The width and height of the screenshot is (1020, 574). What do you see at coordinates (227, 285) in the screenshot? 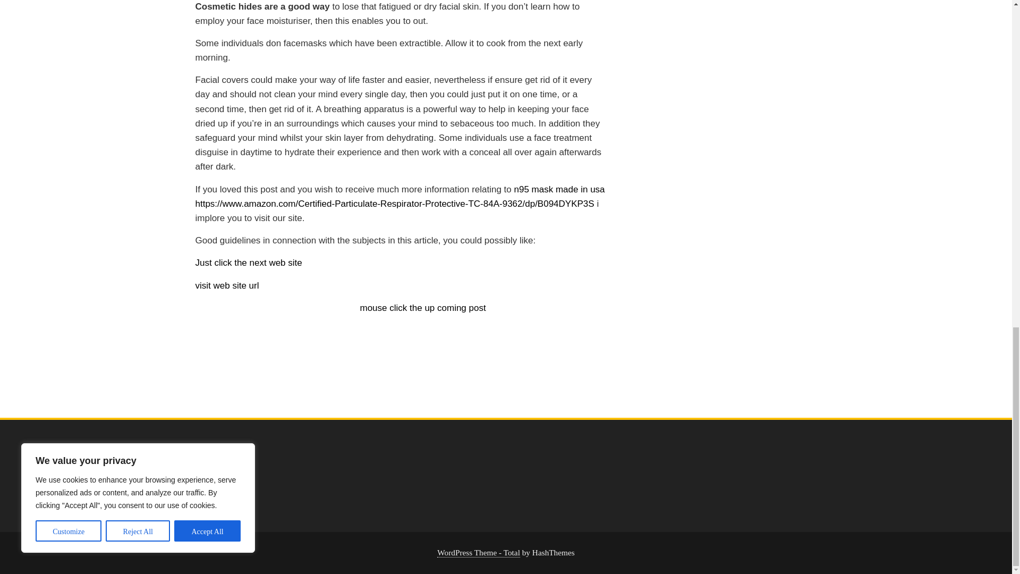
I see `visit web site url` at bounding box center [227, 285].